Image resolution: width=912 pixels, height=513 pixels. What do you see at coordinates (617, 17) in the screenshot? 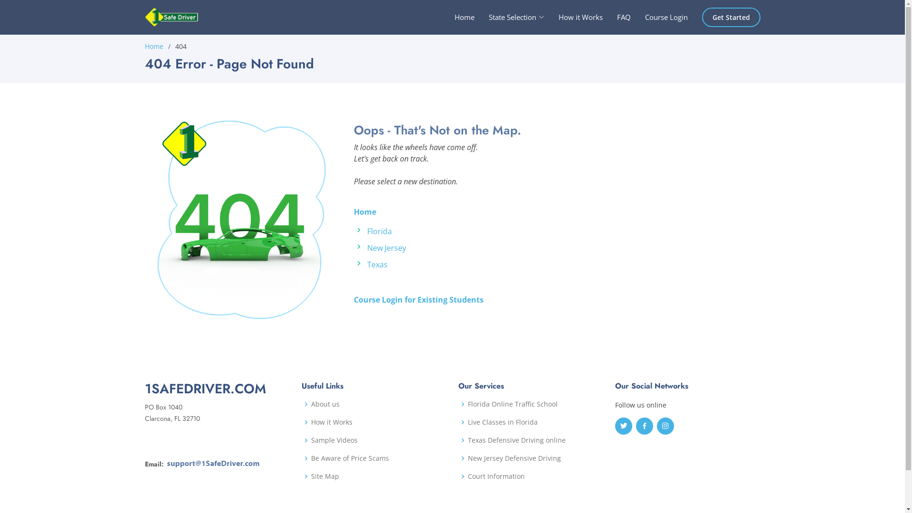
I see `FAQ` at bounding box center [617, 17].